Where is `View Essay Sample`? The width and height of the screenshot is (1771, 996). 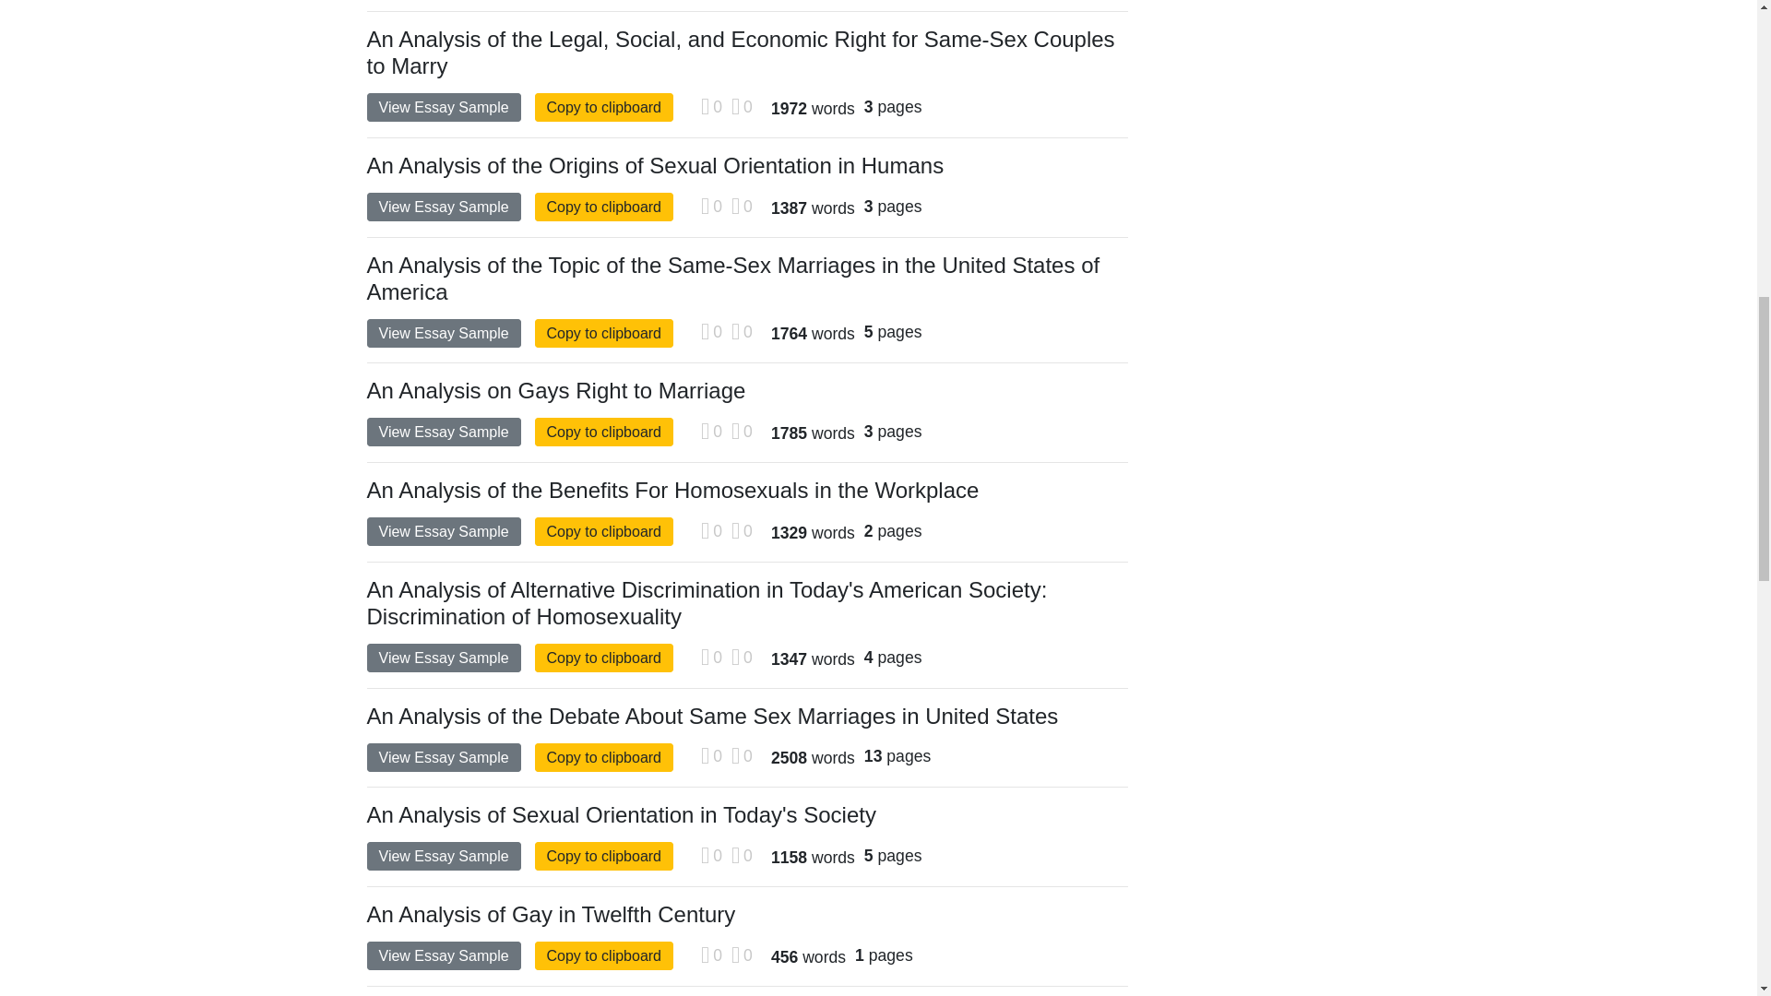
View Essay Sample is located at coordinates (443, 332).